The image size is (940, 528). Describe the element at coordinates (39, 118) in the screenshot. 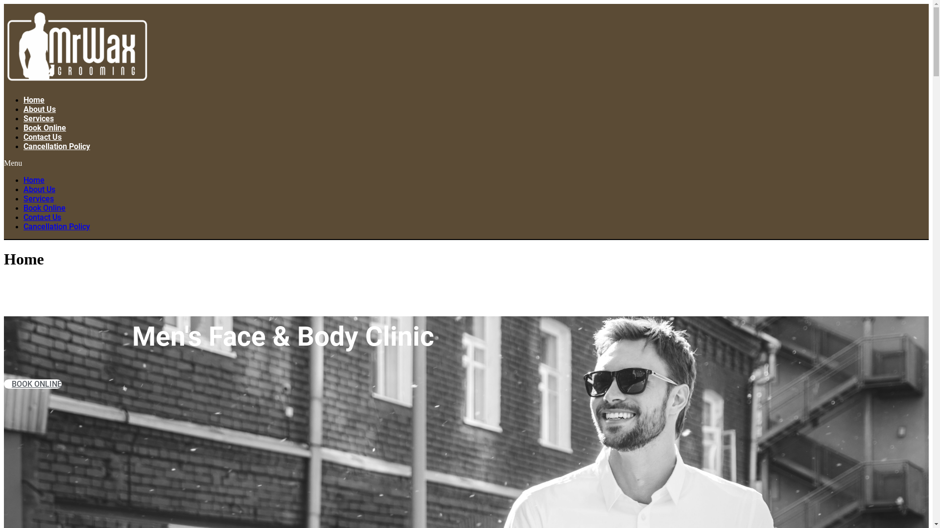

I see `Services` at that location.